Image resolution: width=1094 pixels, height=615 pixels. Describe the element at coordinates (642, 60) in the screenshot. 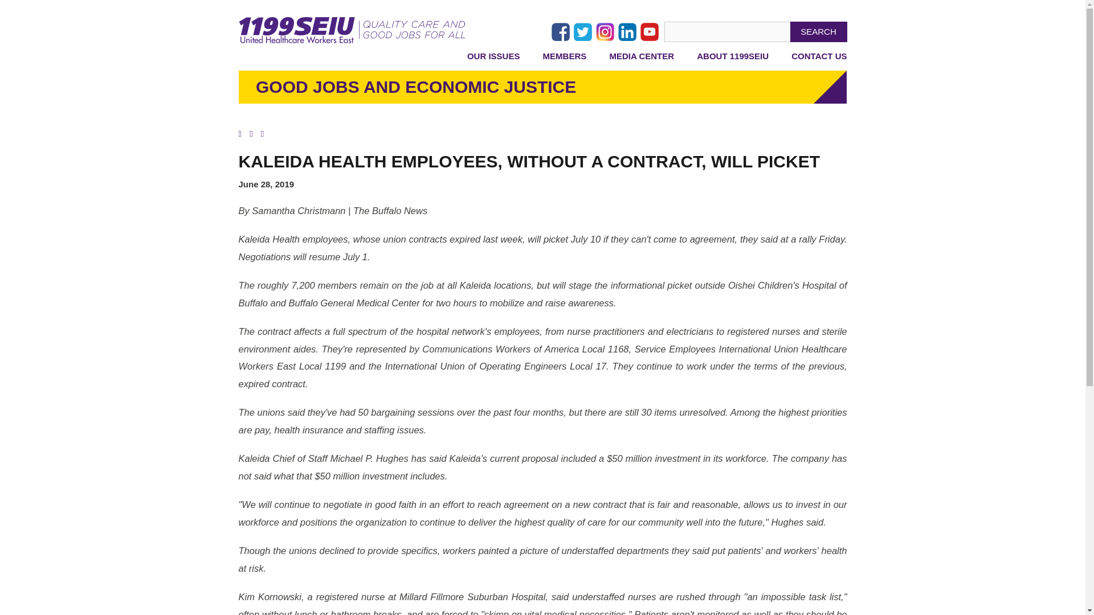

I see `MEDIA CENTER` at that location.